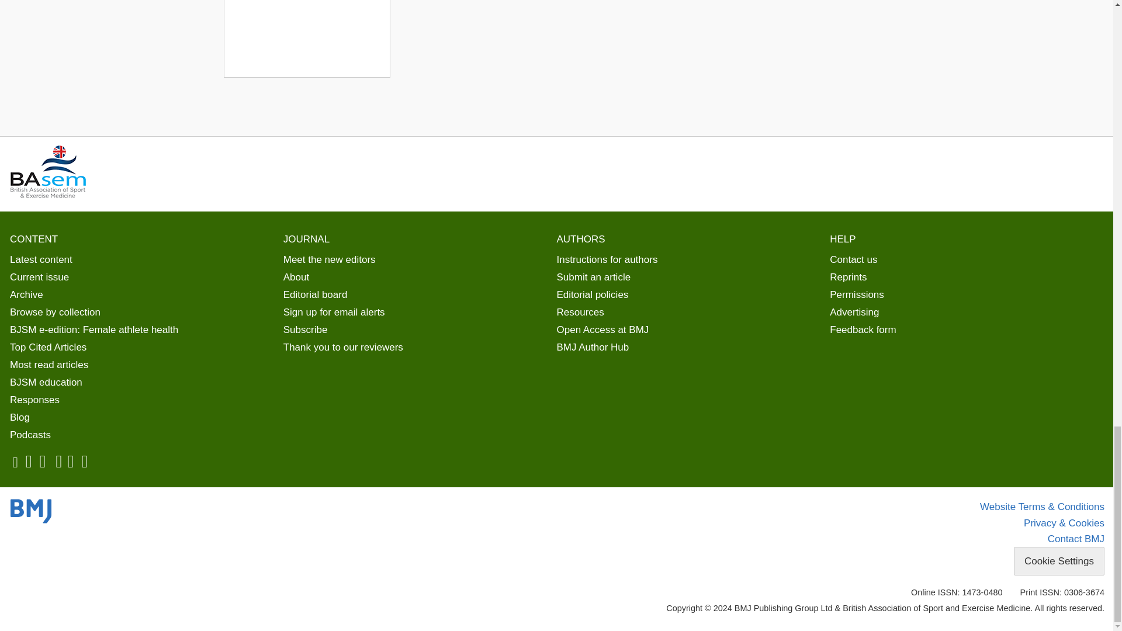 This screenshot has height=631, width=1122. I want to click on careers widget, so click(306, 39).